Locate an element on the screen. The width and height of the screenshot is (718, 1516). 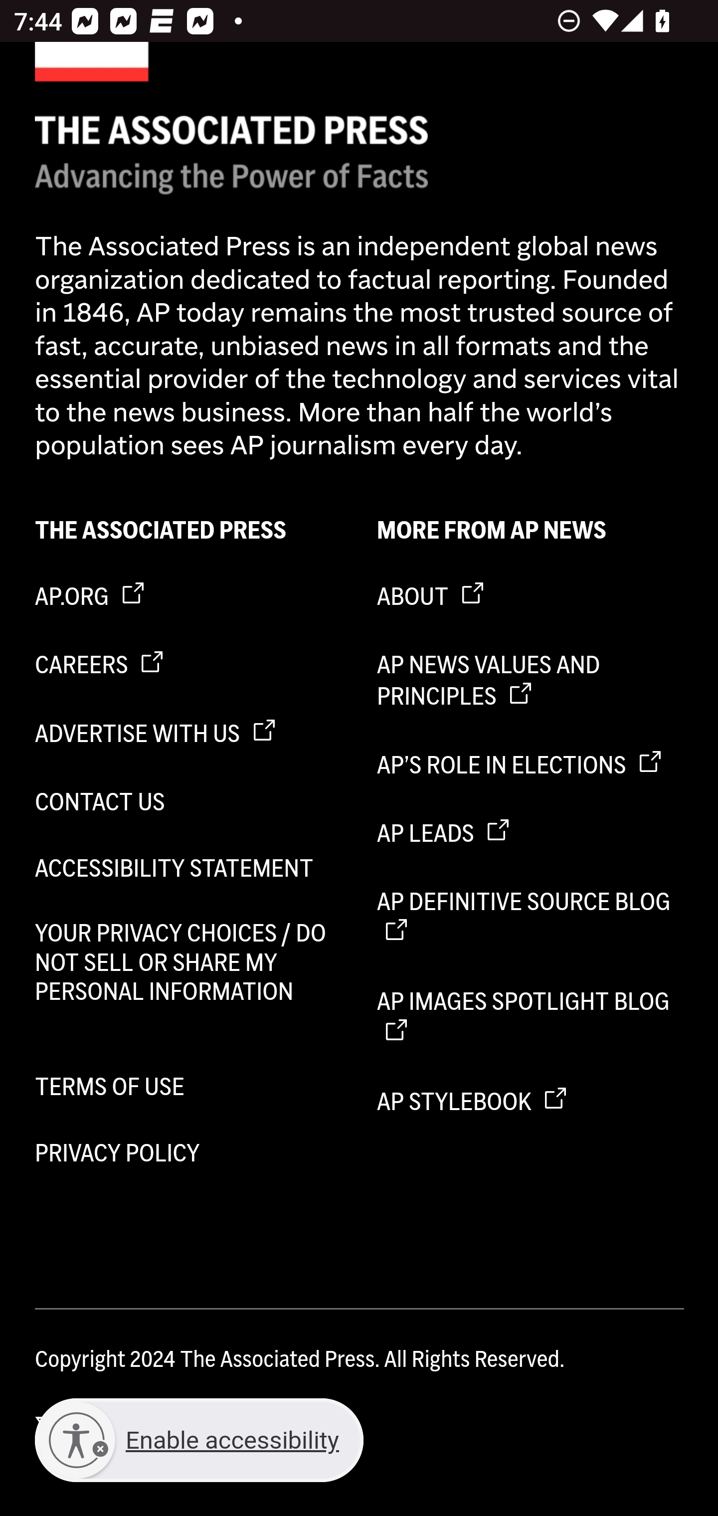
AP LEADS  is located at coordinates (532, 834).